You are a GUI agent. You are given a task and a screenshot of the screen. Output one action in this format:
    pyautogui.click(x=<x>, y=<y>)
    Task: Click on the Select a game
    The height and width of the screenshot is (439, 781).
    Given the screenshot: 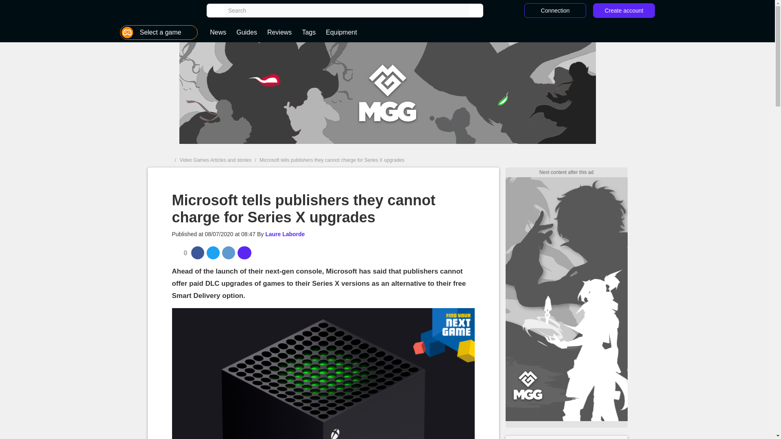 What is the action you would take?
    pyautogui.click(x=159, y=33)
    